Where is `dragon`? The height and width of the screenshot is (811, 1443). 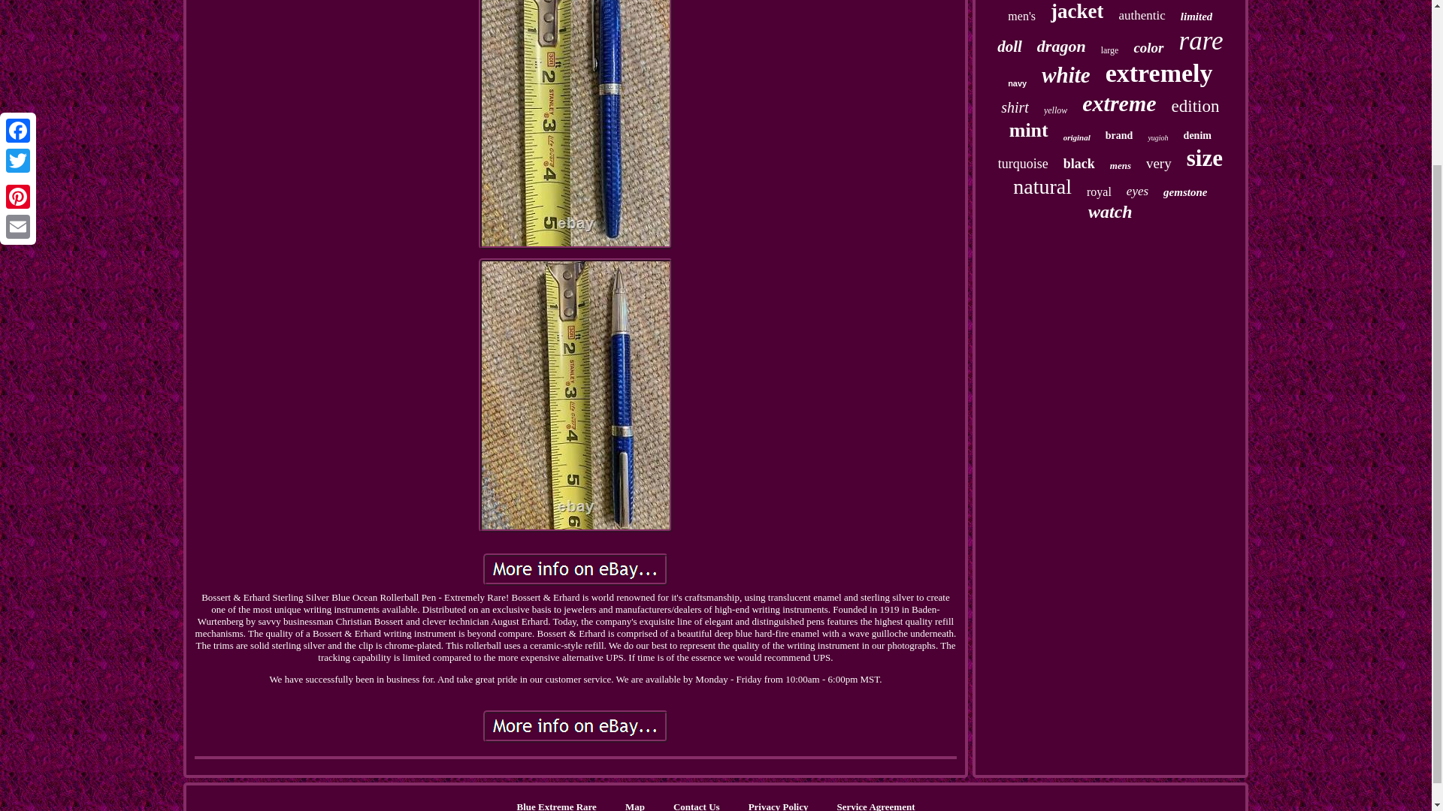 dragon is located at coordinates (1061, 46).